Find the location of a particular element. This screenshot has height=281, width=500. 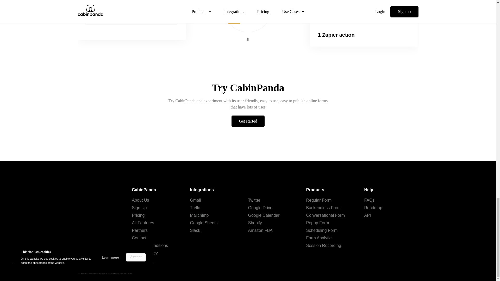

Slack is located at coordinates (195, 230).